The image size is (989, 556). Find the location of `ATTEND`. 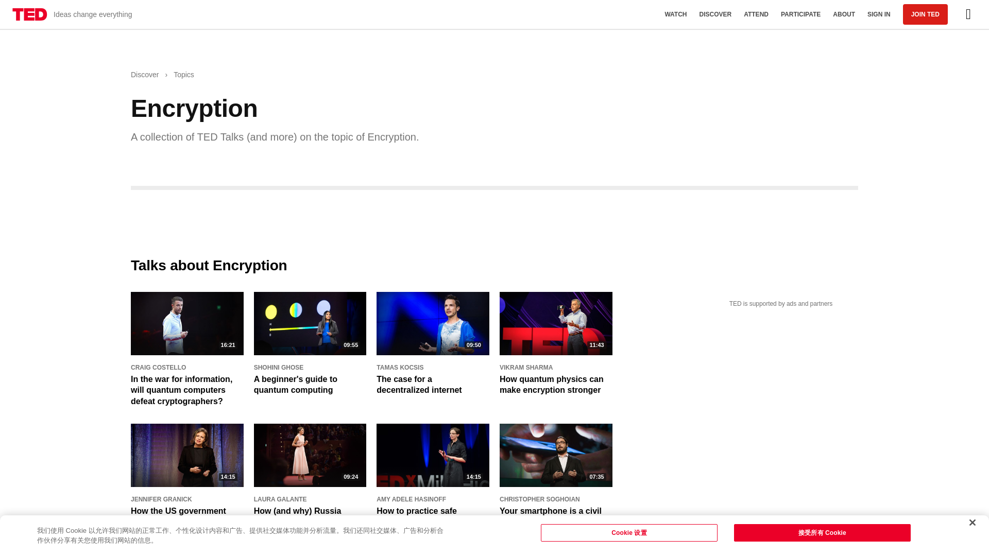

ATTEND is located at coordinates (756, 14).